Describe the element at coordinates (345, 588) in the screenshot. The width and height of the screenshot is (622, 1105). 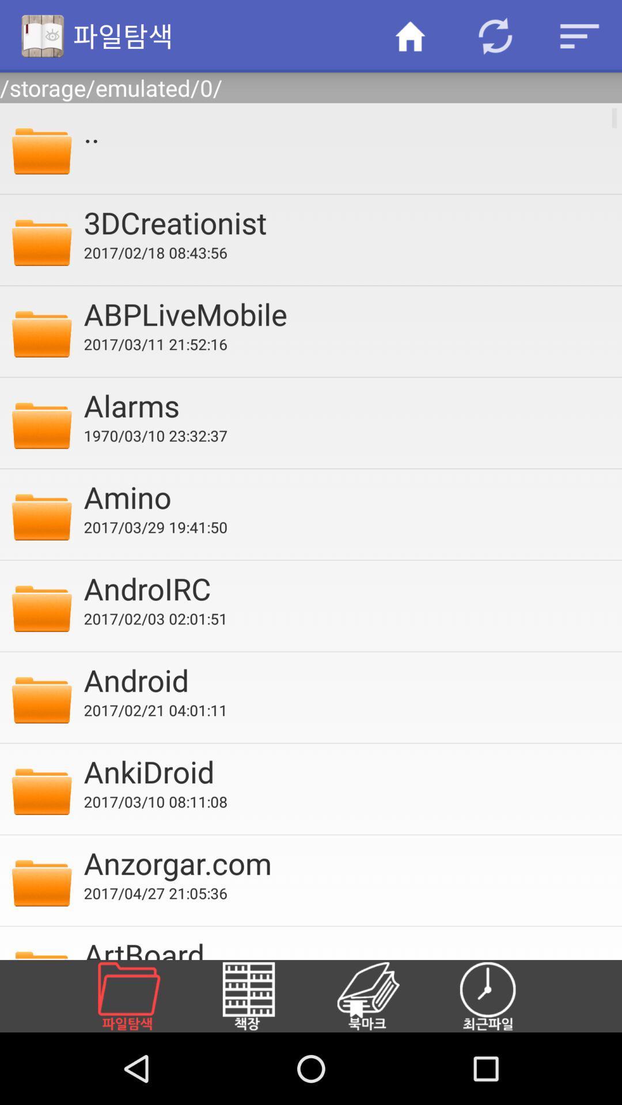
I see `tap item below the 2017 03 29 item` at that location.